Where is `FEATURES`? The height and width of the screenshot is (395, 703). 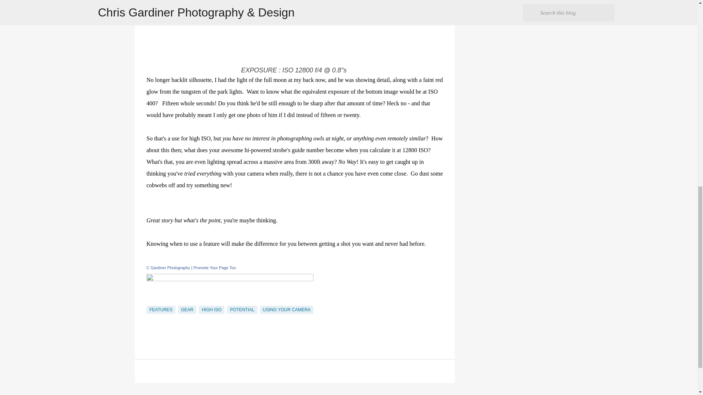 FEATURES is located at coordinates (160, 309).